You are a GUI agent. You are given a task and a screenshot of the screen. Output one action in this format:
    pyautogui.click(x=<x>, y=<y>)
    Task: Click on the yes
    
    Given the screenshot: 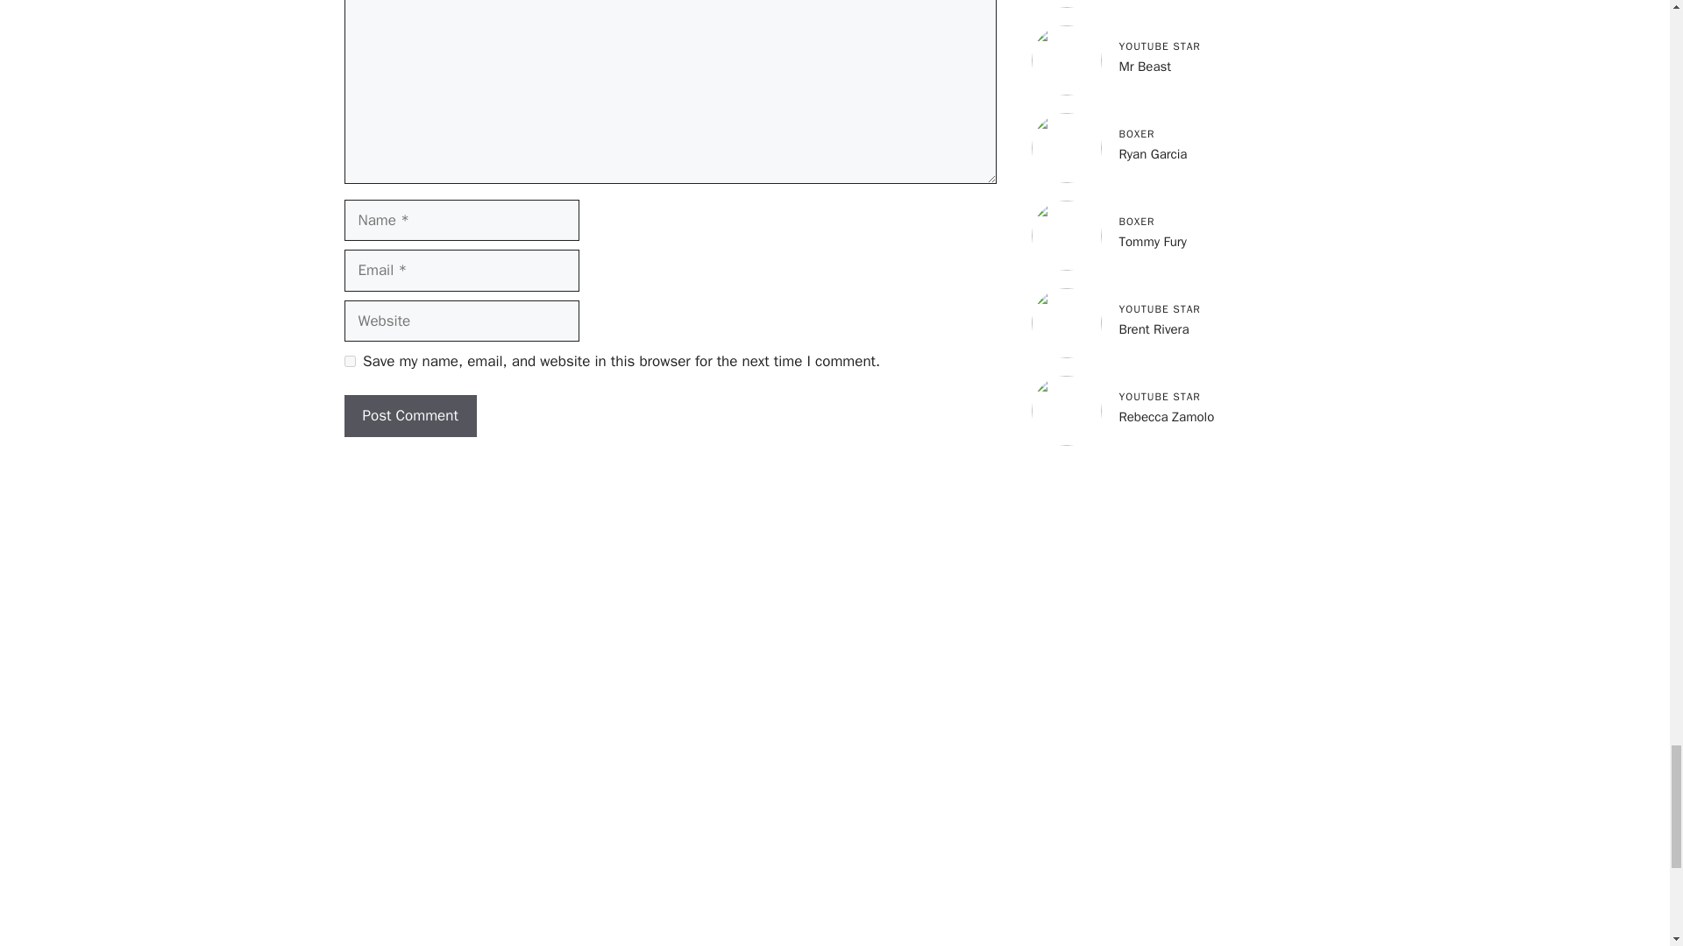 What is the action you would take?
    pyautogui.click(x=349, y=361)
    